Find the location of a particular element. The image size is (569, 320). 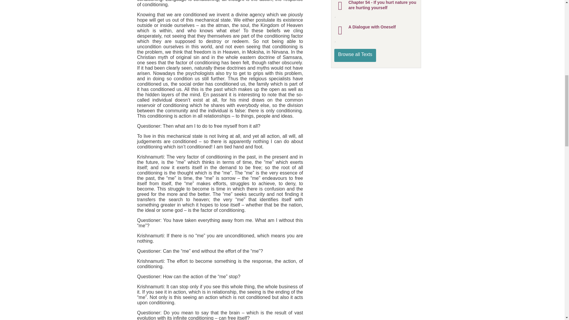

Chapter 54 - If you hurt nature you are hurting yourself is located at coordinates (383, 5).